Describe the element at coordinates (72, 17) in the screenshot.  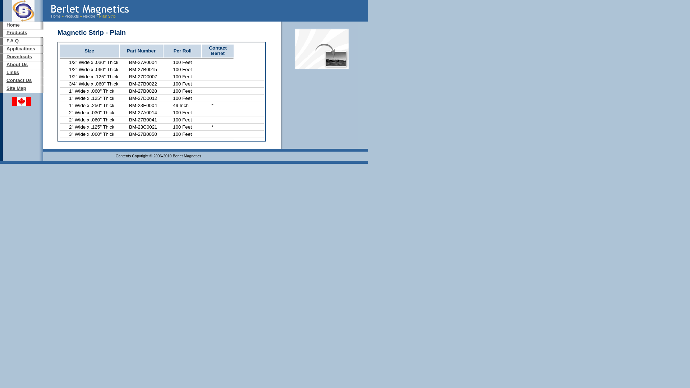
I see `Products` at that location.